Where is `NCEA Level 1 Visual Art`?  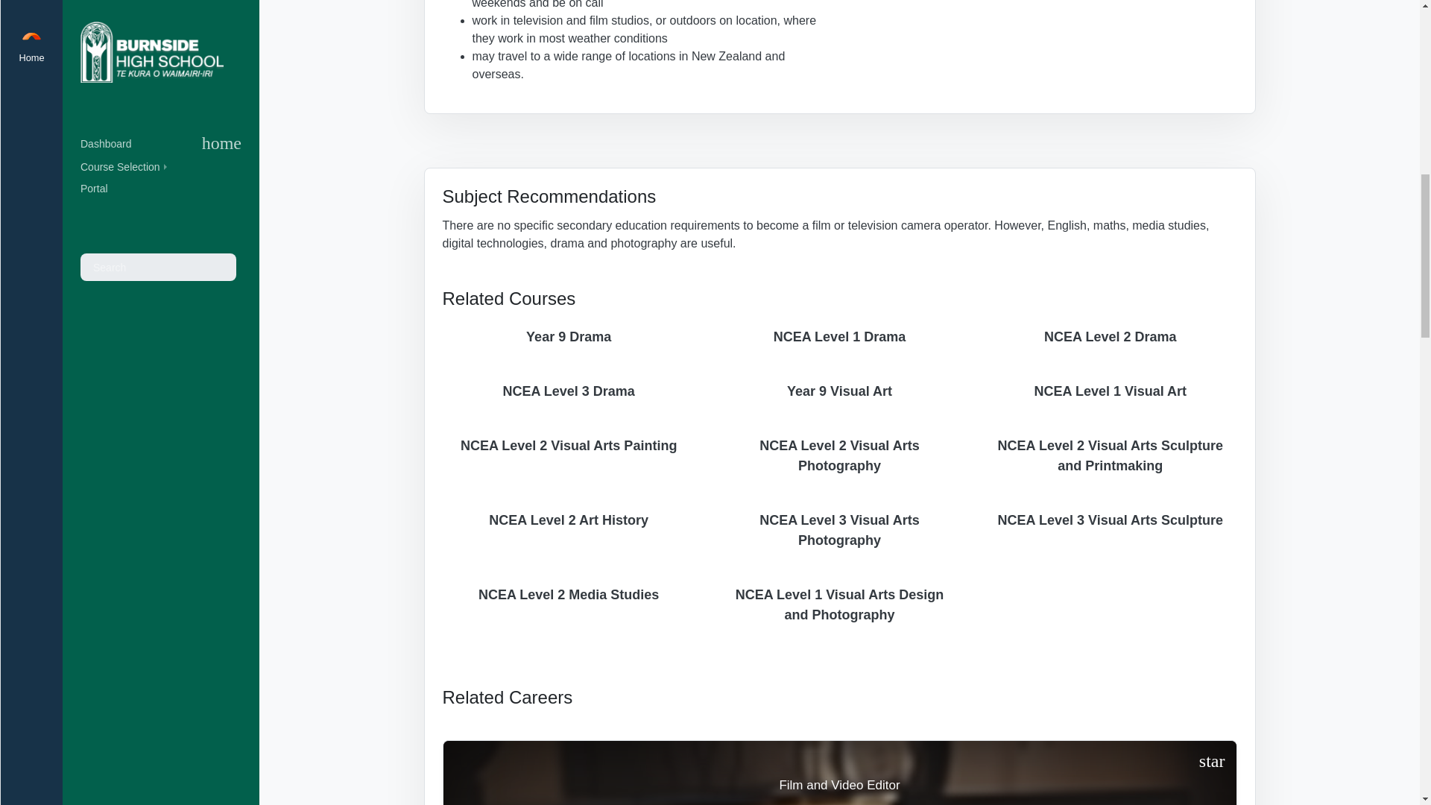
NCEA Level 1 Visual Art is located at coordinates (1110, 391).